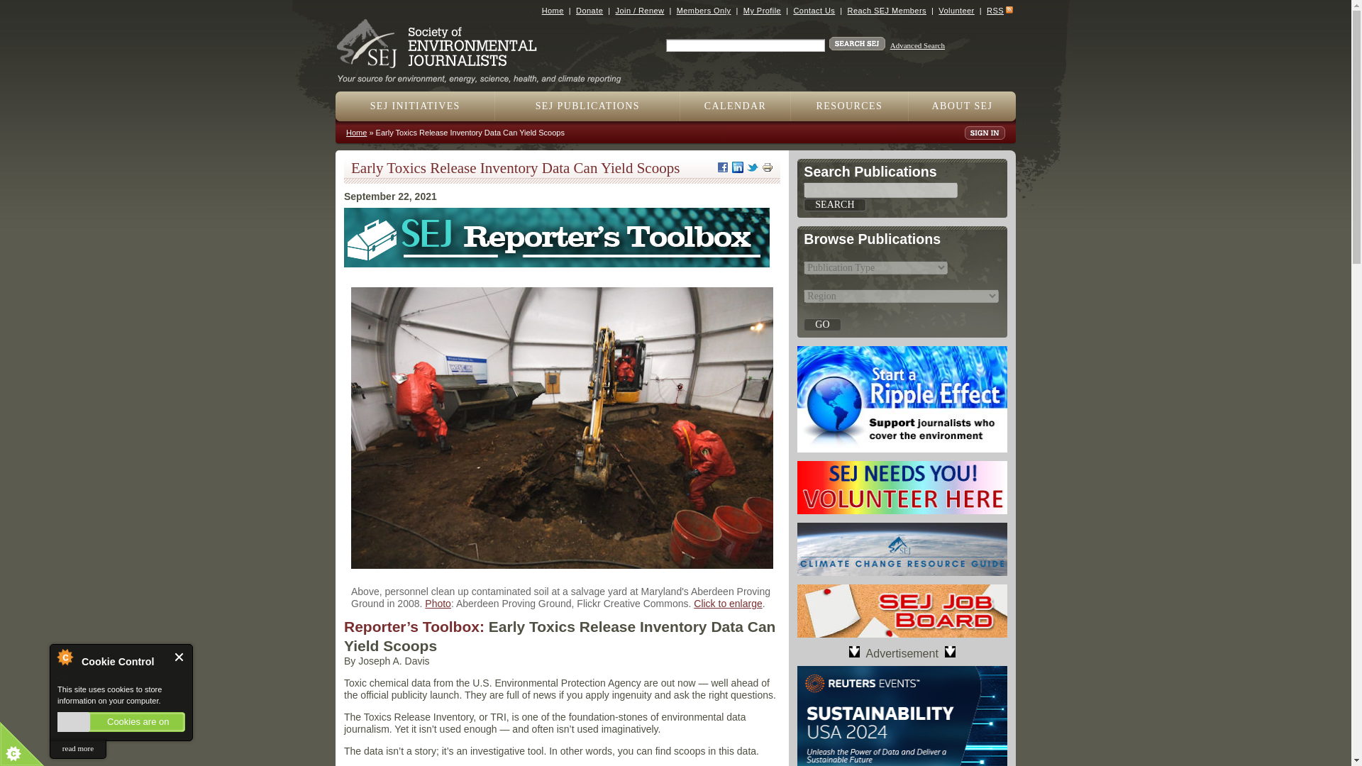 This screenshot has height=766, width=1362. I want to click on read more, so click(77, 749).